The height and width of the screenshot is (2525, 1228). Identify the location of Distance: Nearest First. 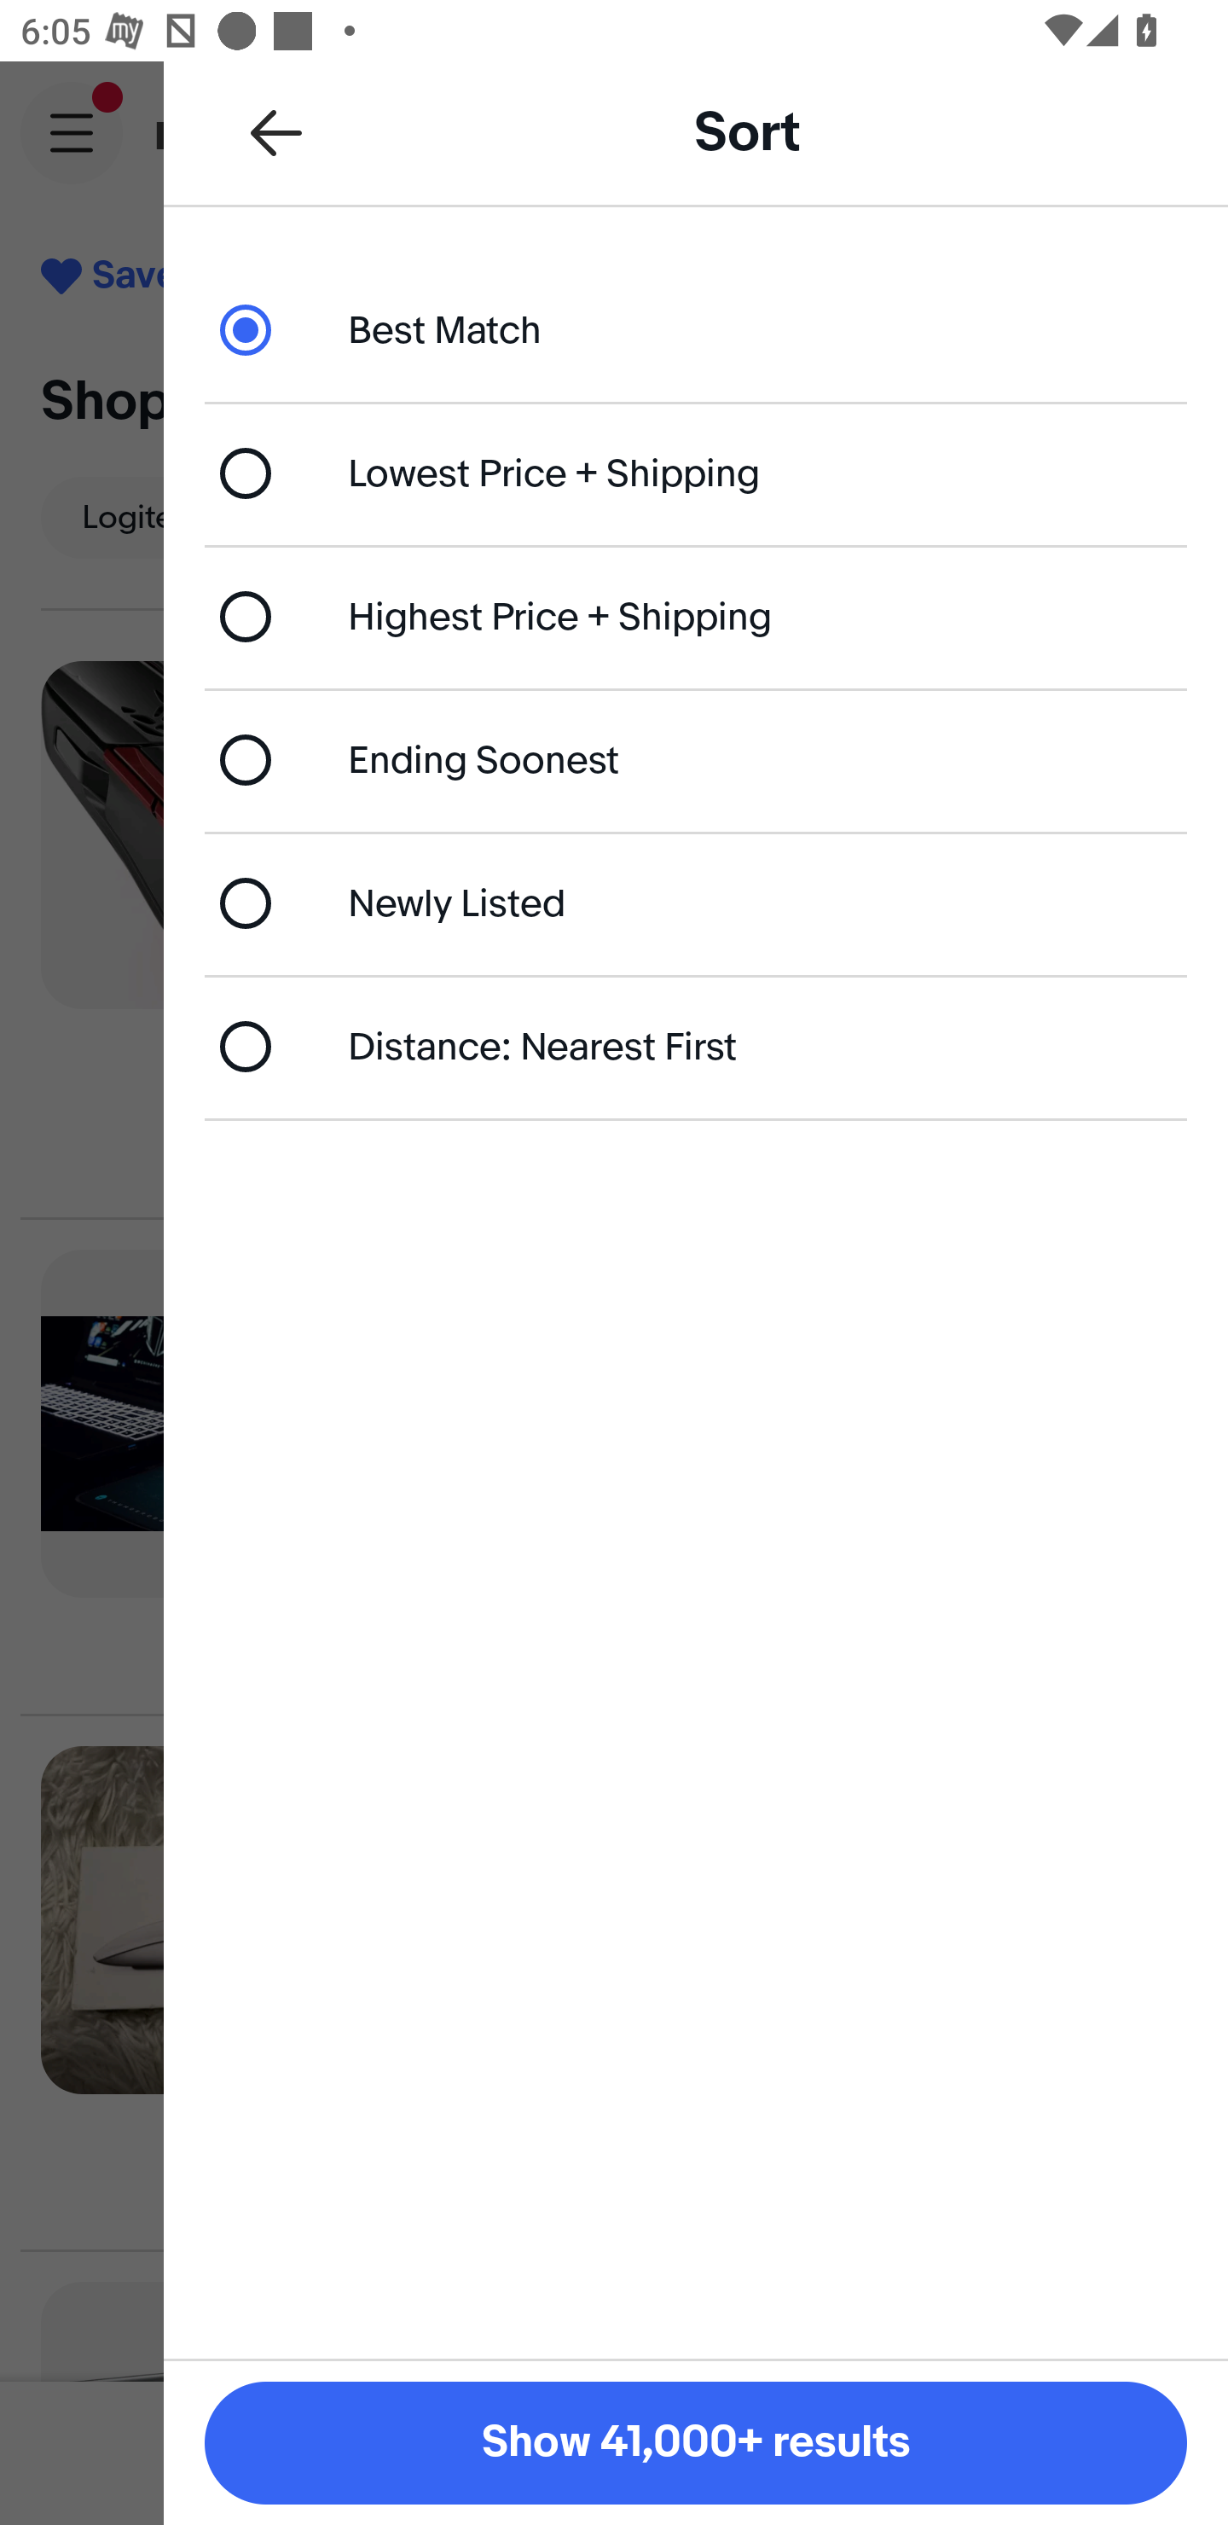
(696, 1046).